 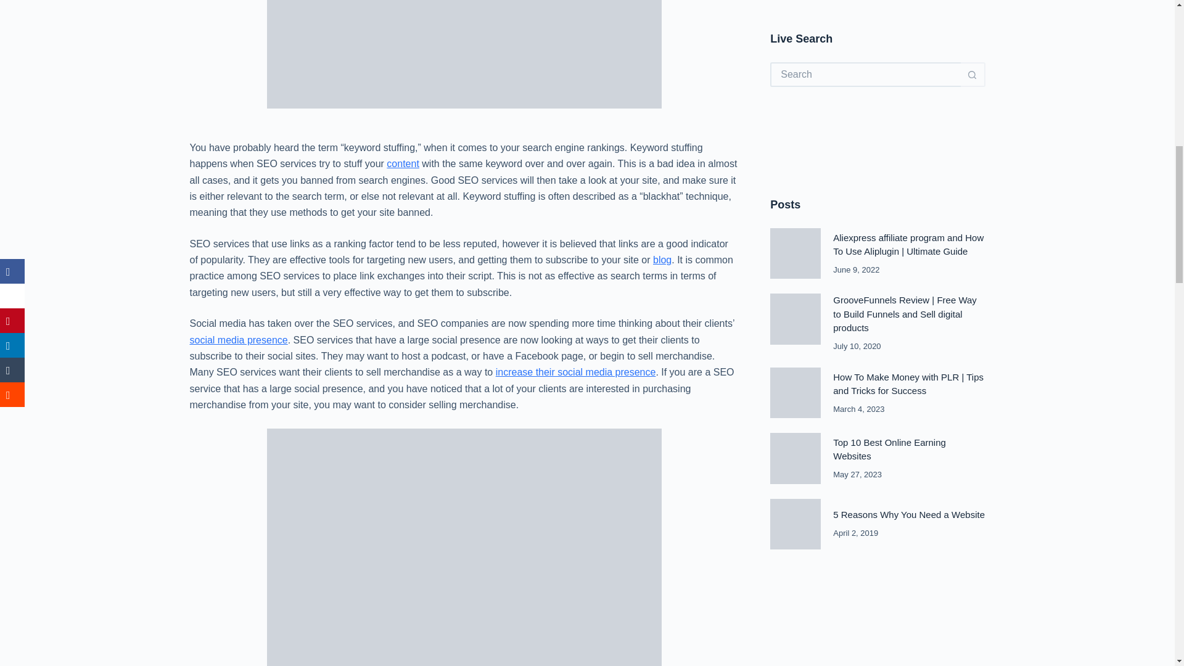 I want to click on social media presence, so click(x=238, y=340).